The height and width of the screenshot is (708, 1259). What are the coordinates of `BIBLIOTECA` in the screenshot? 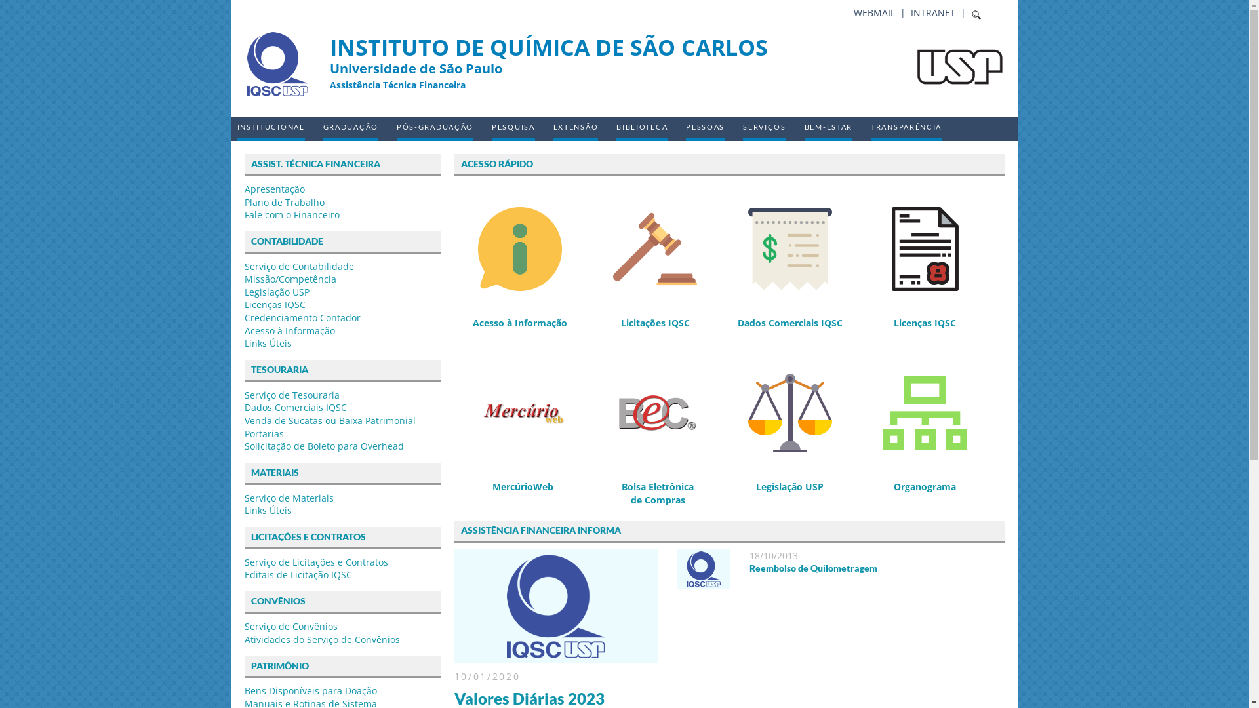 It's located at (641, 128).